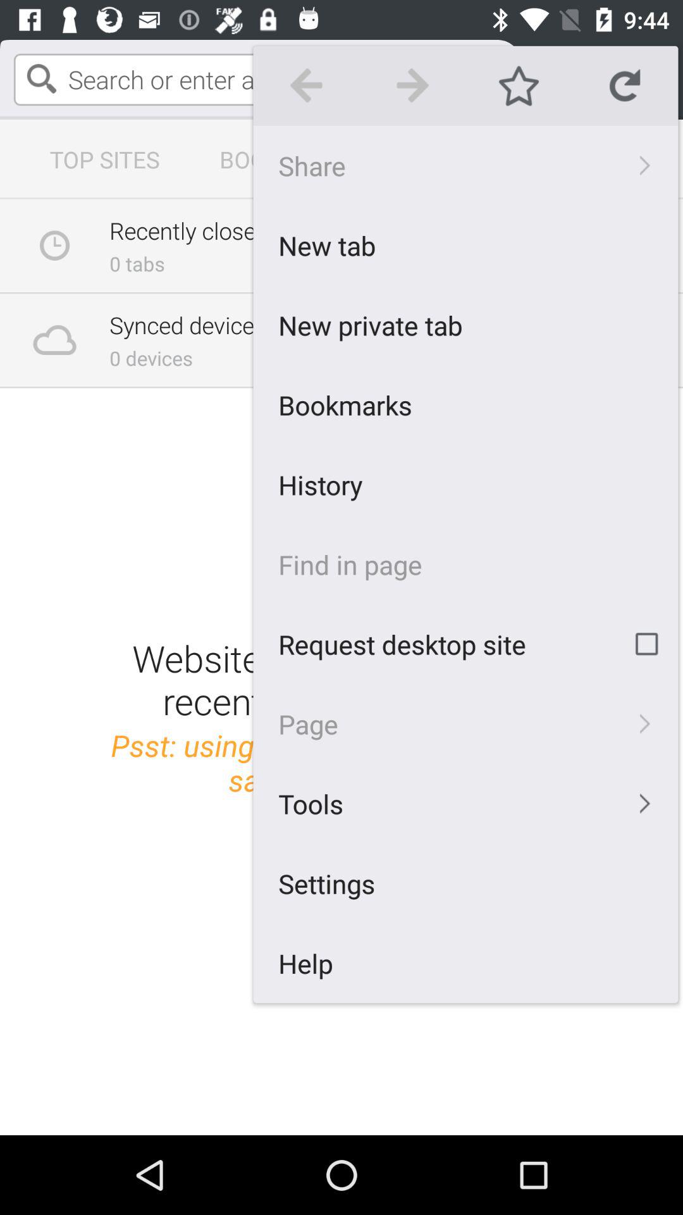 Image resolution: width=683 pixels, height=1215 pixels. What do you see at coordinates (306, 85) in the screenshot?
I see `press icon above the share icon` at bounding box center [306, 85].